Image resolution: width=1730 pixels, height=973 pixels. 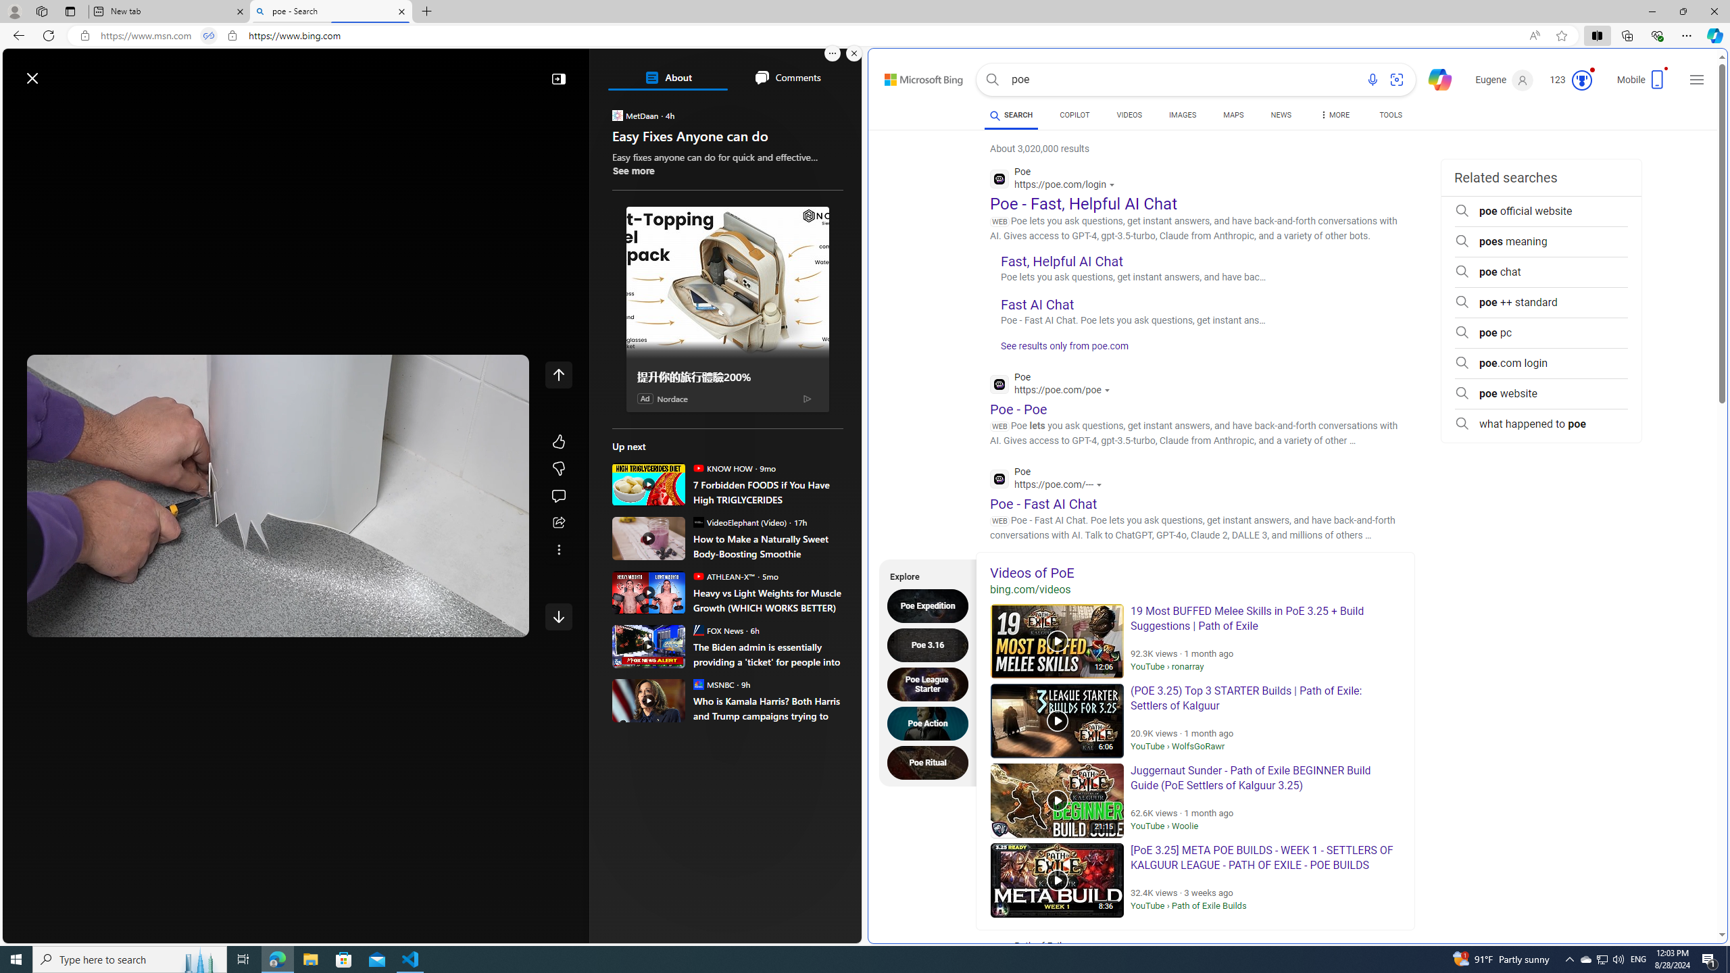 What do you see at coordinates (768, 492) in the screenshot?
I see `7 Forbidden FOODS if You Have High TRIGLYCERIDES` at bounding box center [768, 492].